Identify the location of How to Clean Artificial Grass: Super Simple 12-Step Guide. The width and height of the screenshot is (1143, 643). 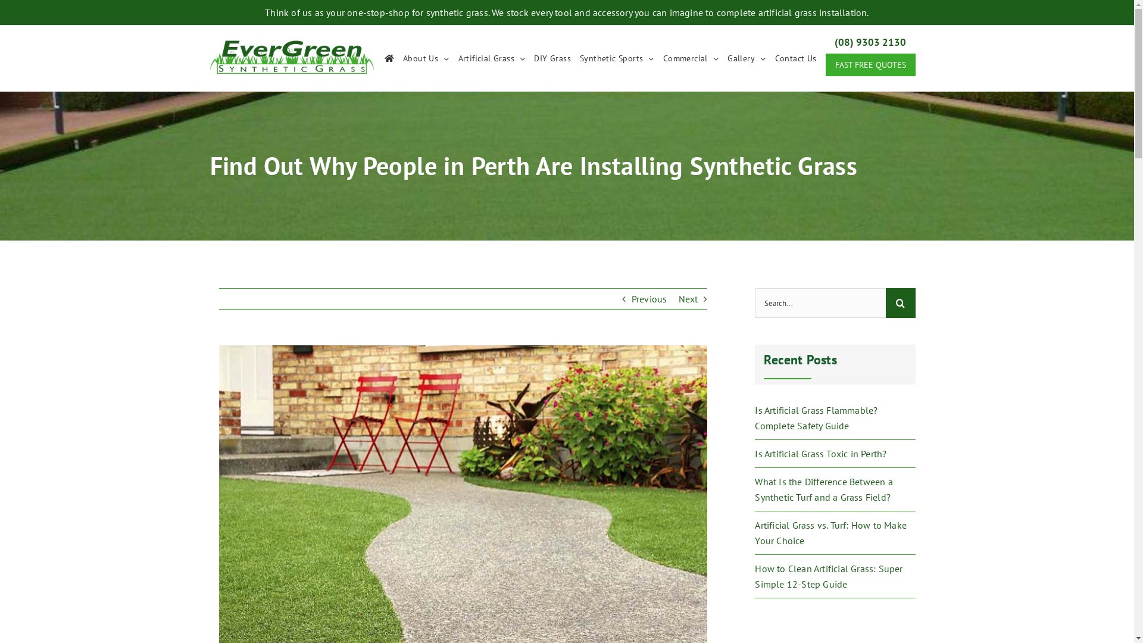
(829, 576).